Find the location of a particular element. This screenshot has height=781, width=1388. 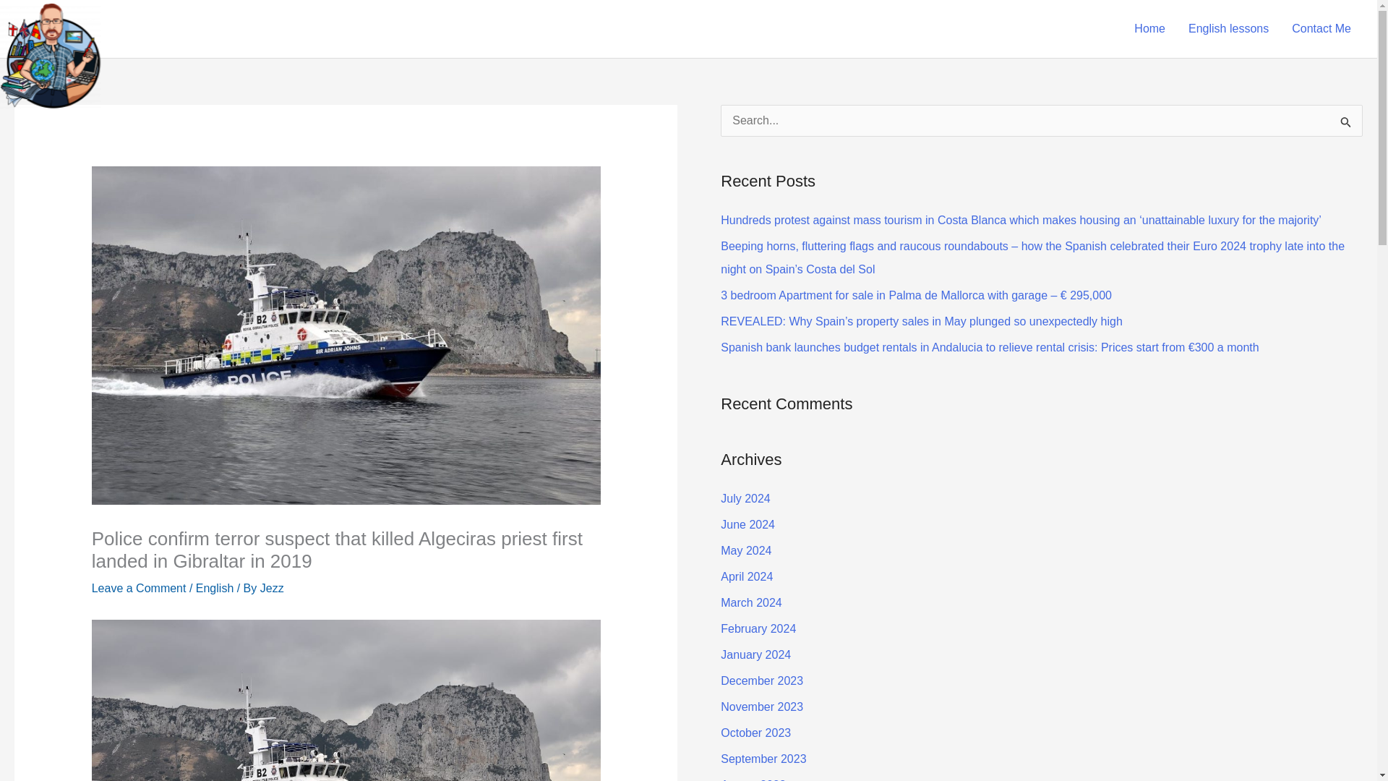

English lessons is located at coordinates (1228, 29).